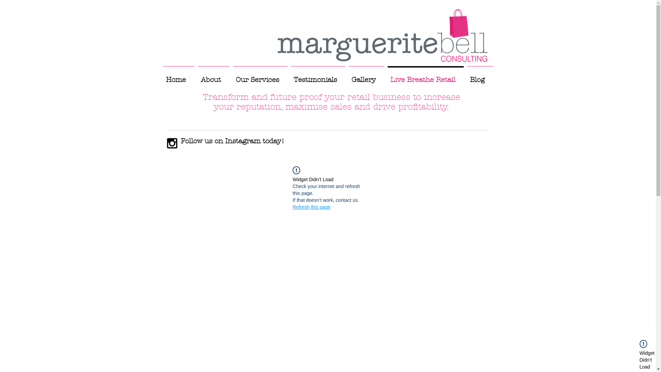 This screenshot has height=372, width=661. I want to click on About, so click(214, 77).